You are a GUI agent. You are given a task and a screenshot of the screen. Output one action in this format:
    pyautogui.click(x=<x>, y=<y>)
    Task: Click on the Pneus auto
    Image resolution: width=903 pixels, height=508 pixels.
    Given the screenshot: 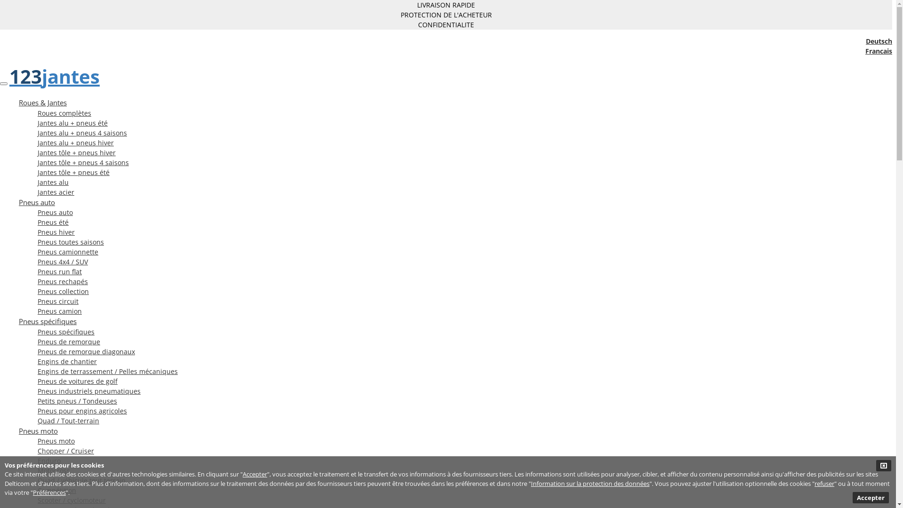 What is the action you would take?
    pyautogui.click(x=37, y=202)
    